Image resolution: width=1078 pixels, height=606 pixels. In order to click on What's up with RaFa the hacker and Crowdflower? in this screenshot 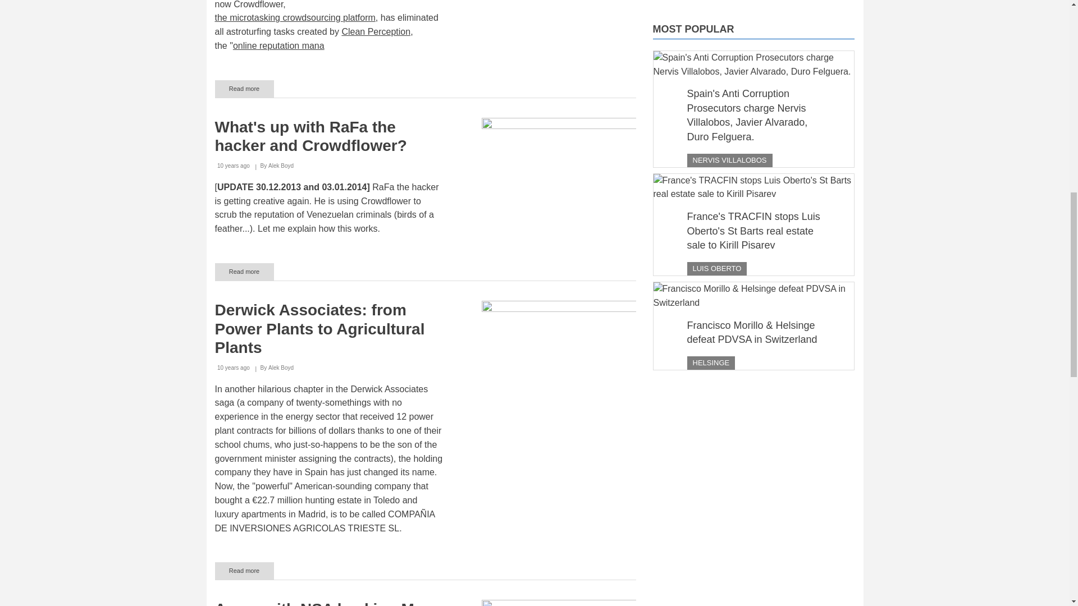, I will do `click(244, 272)`.